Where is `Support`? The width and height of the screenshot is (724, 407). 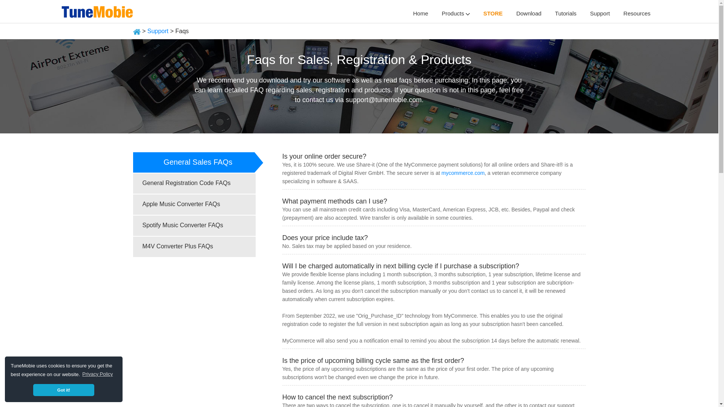 Support is located at coordinates (158, 31).